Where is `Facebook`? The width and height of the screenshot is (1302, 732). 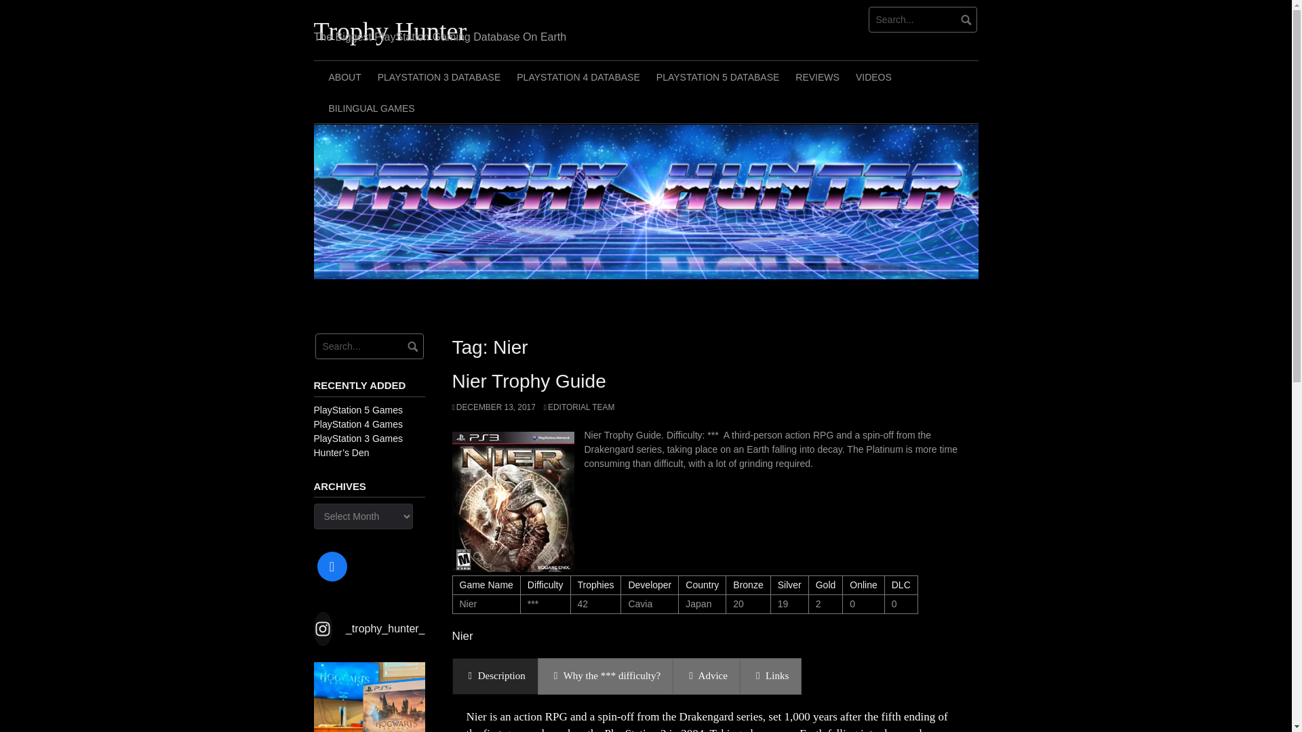
Facebook is located at coordinates (332, 566).